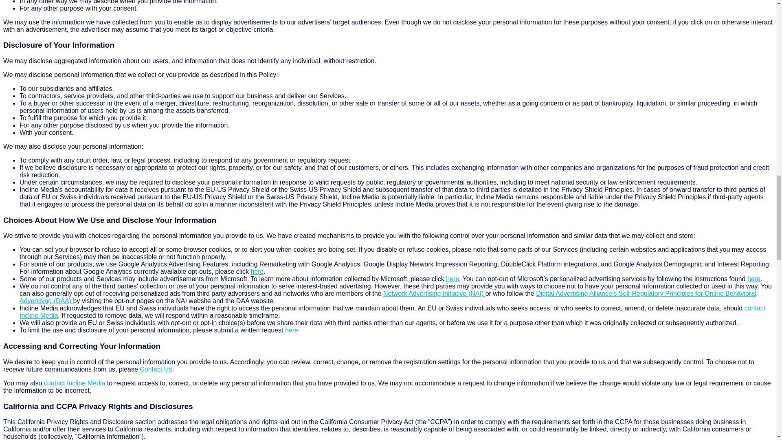  I want to click on Contact Us, so click(156, 369).